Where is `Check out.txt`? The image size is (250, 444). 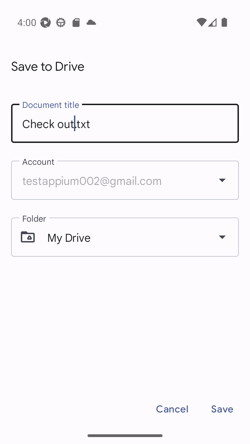
Check out.txt is located at coordinates (125, 123).